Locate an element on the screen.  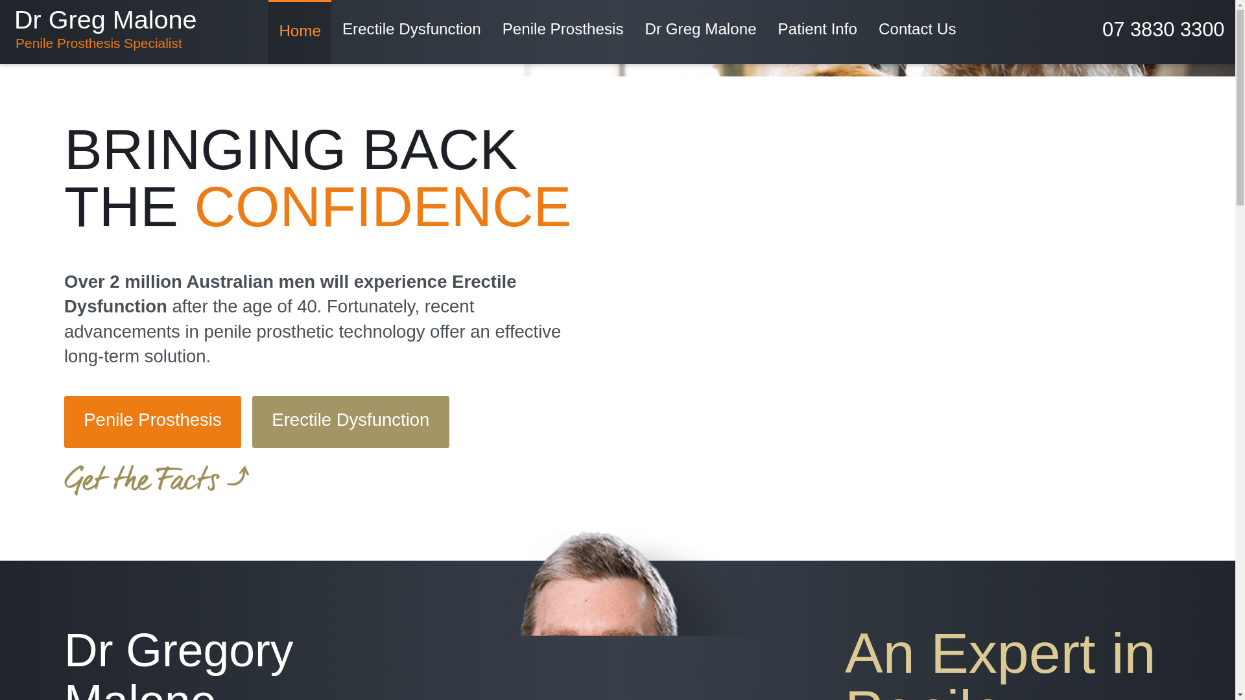
Patient Info is located at coordinates (411, 32).